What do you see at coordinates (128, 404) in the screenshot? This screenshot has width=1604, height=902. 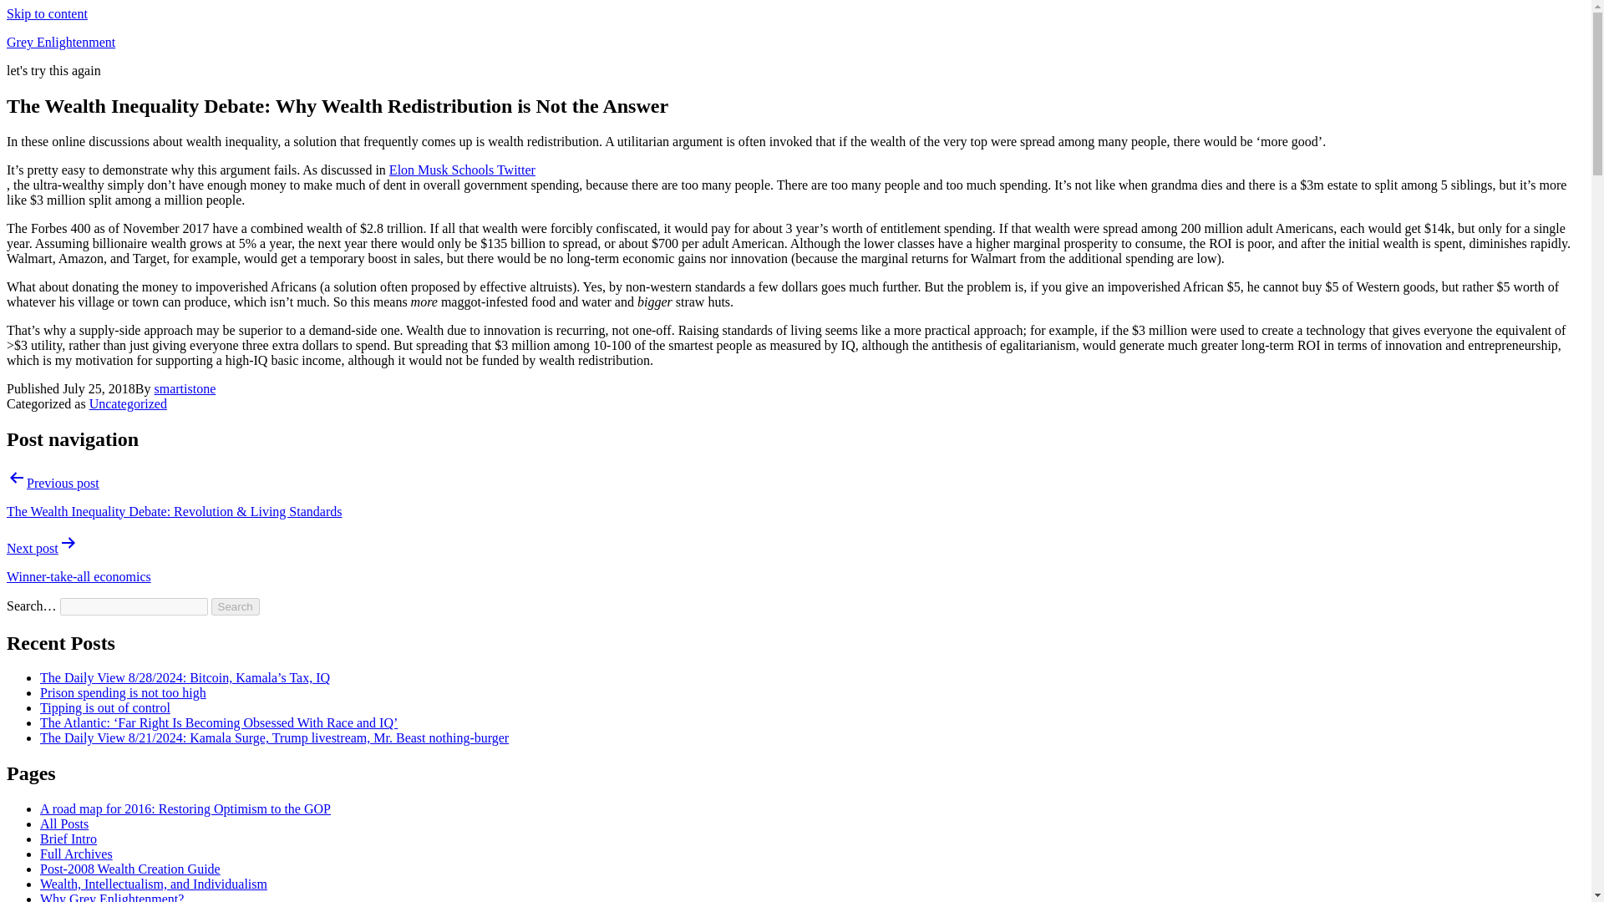 I see `Uncategorized` at bounding box center [128, 404].